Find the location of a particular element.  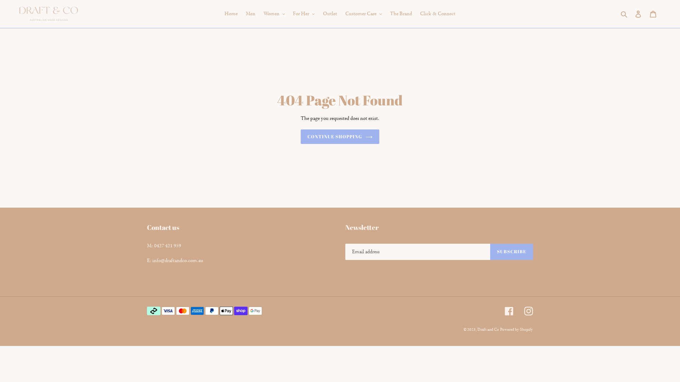

Outlet is located at coordinates (330, 14).